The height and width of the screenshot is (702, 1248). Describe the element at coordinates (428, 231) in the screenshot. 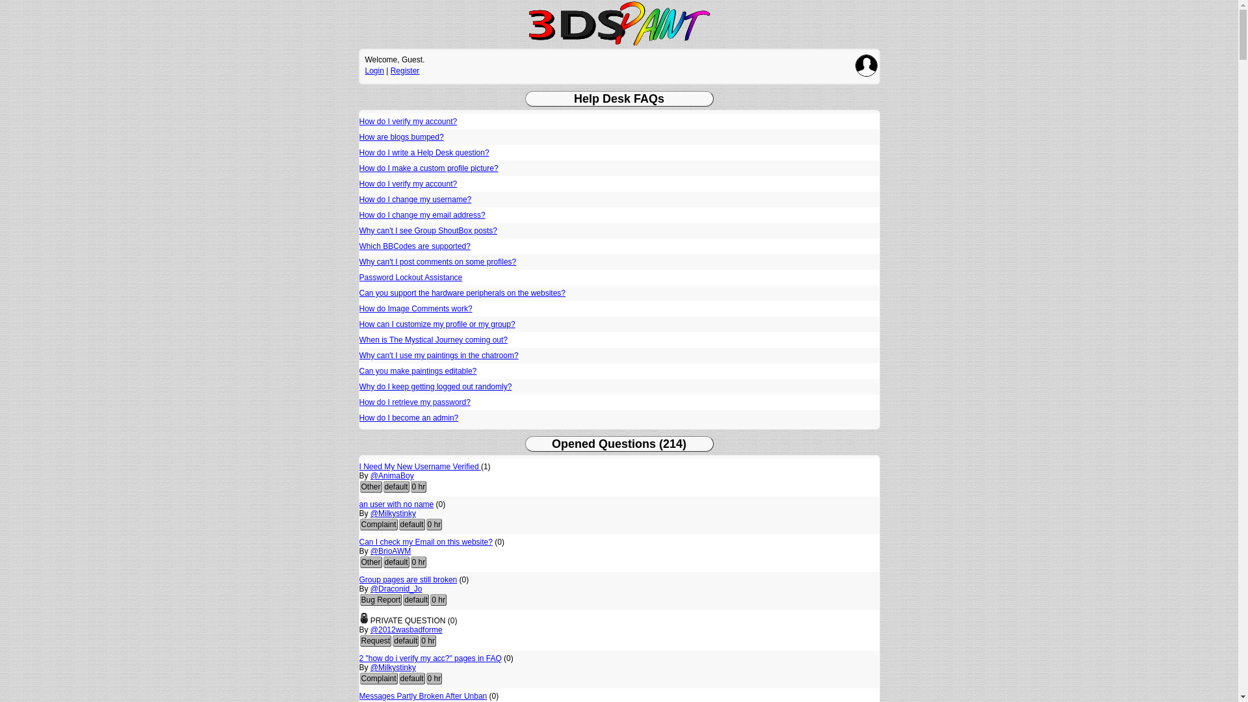

I see `Why can't I see Group ShoutBox posts?` at that location.